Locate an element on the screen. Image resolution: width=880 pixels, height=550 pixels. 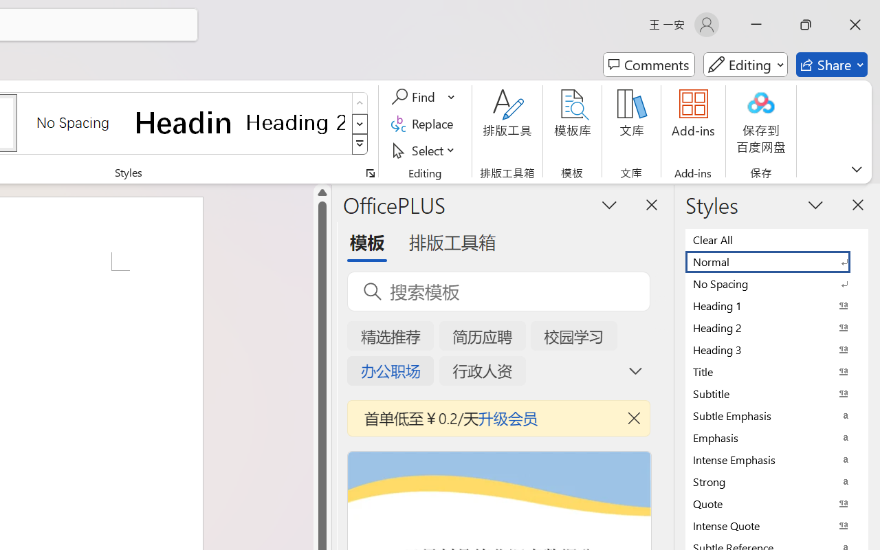
Mode is located at coordinates (745, 65).